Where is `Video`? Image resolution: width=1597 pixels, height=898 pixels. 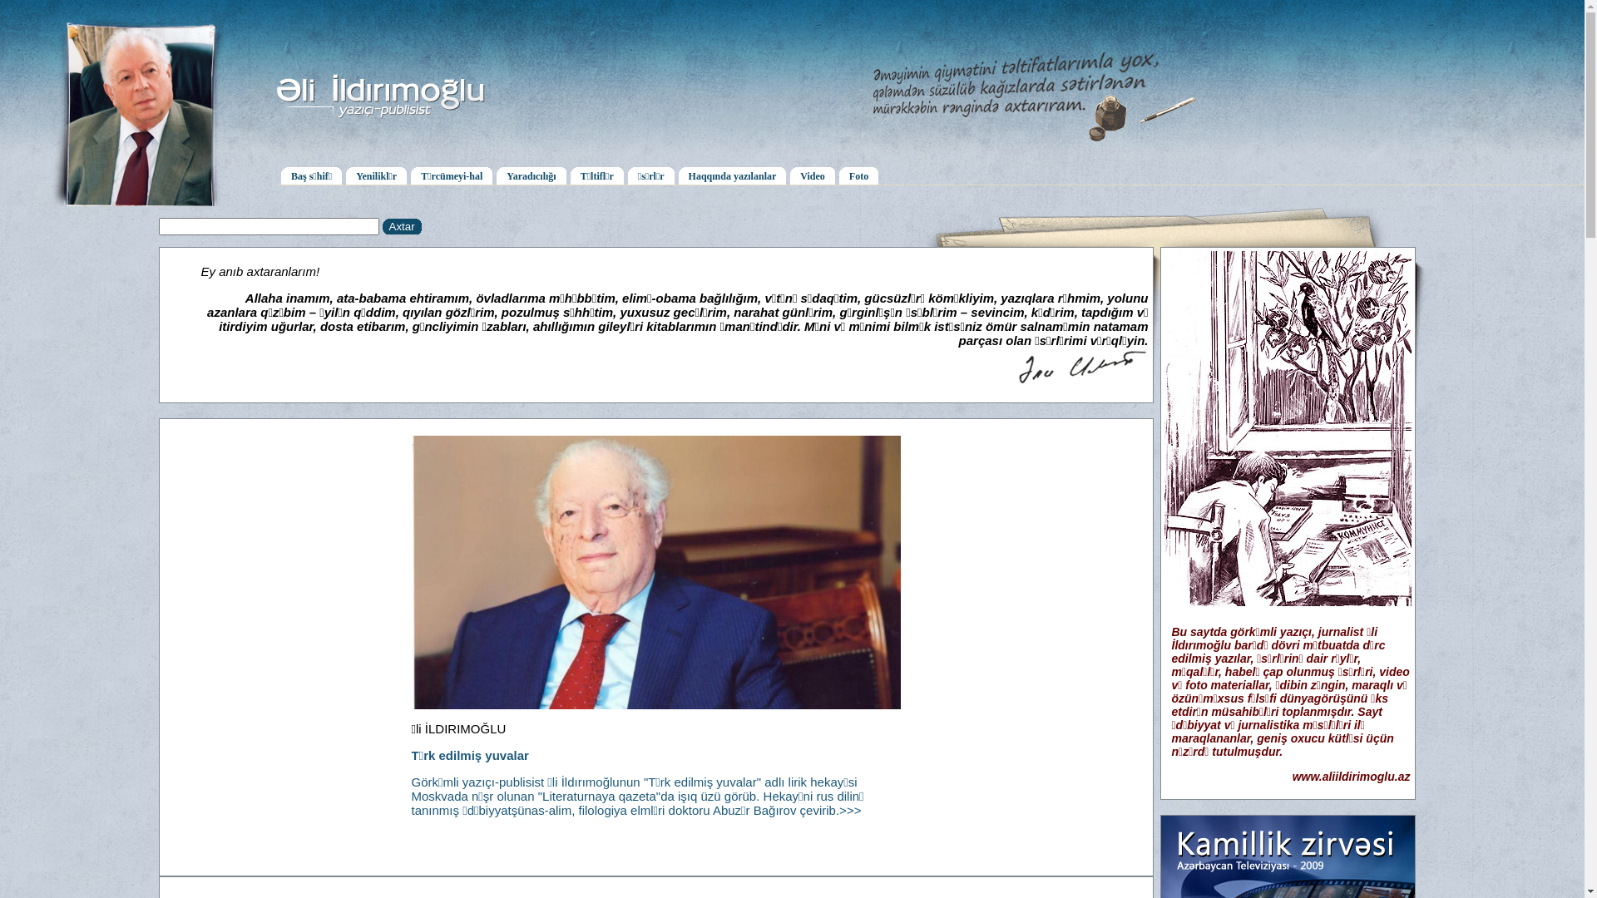 Video is located at coordinates (813, 175).